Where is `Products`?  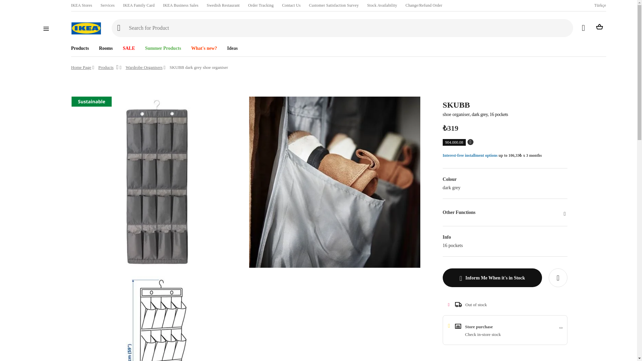
Products is located at coordinates (80, 46).